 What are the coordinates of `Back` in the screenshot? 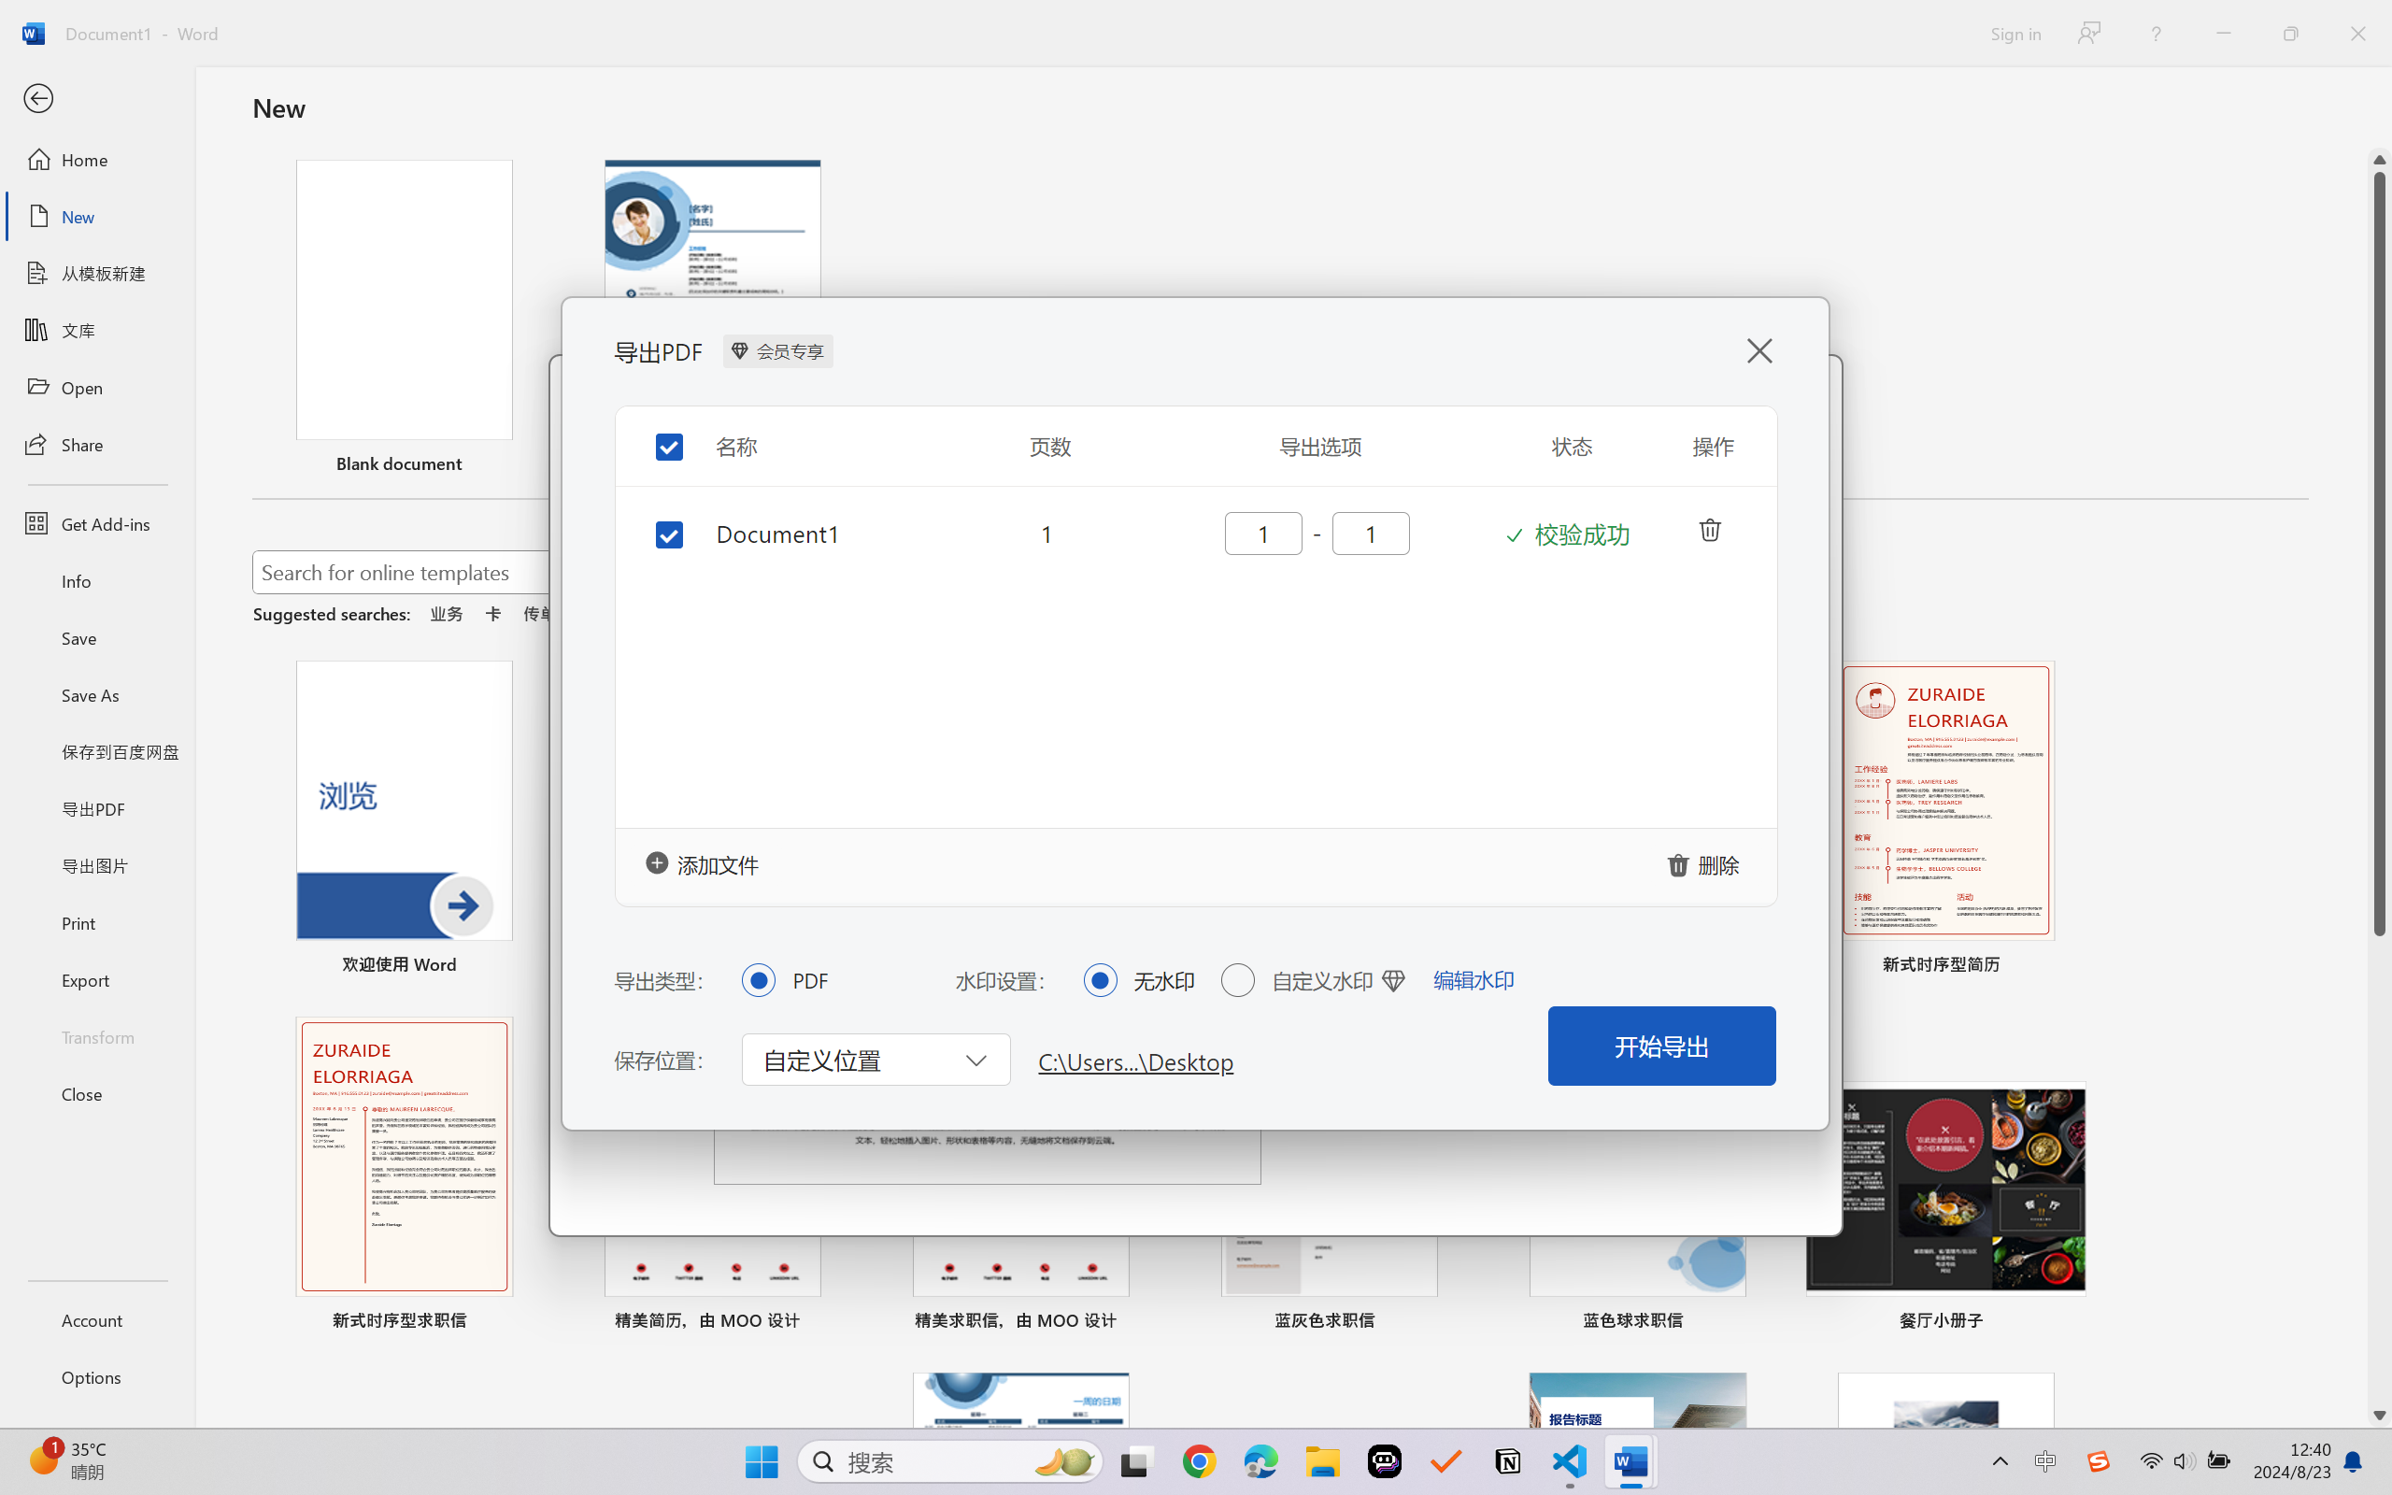 It's located at (97, 99).